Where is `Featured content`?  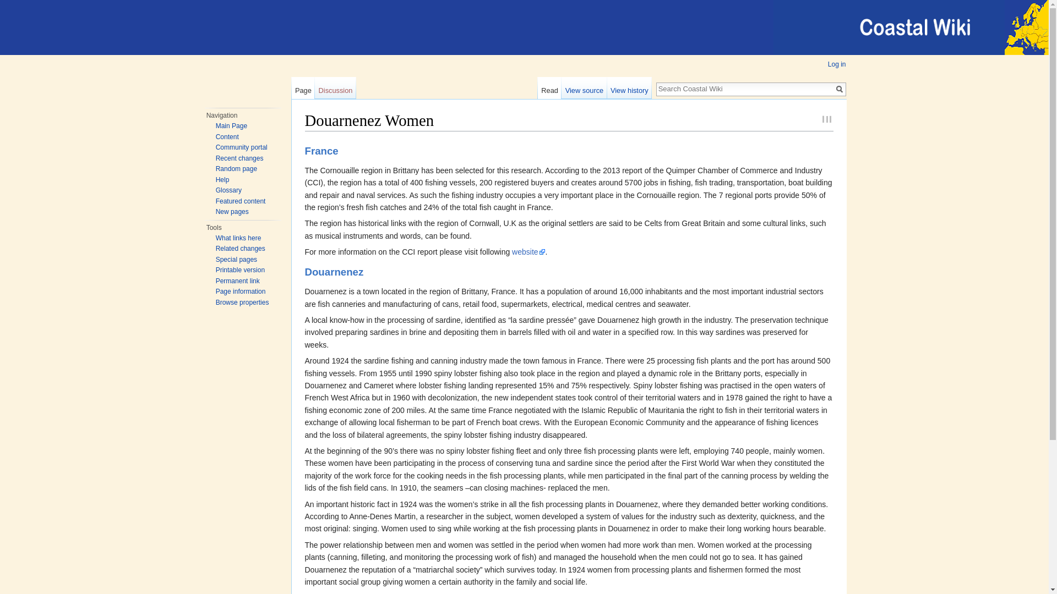 Featured content is located at coordinates (241, 200).